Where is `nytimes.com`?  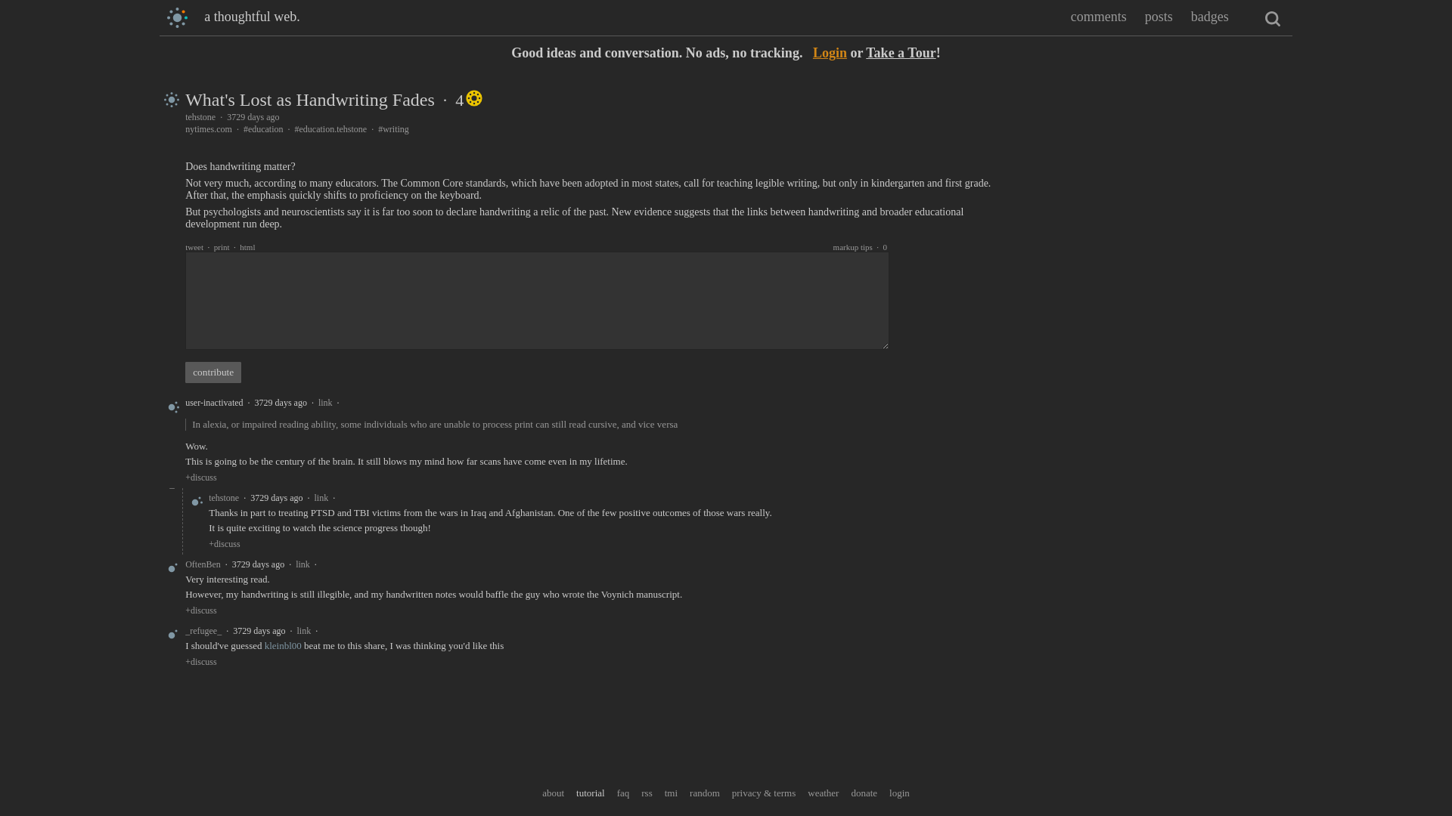 nytimes.com is located at coordinates (209, 129).